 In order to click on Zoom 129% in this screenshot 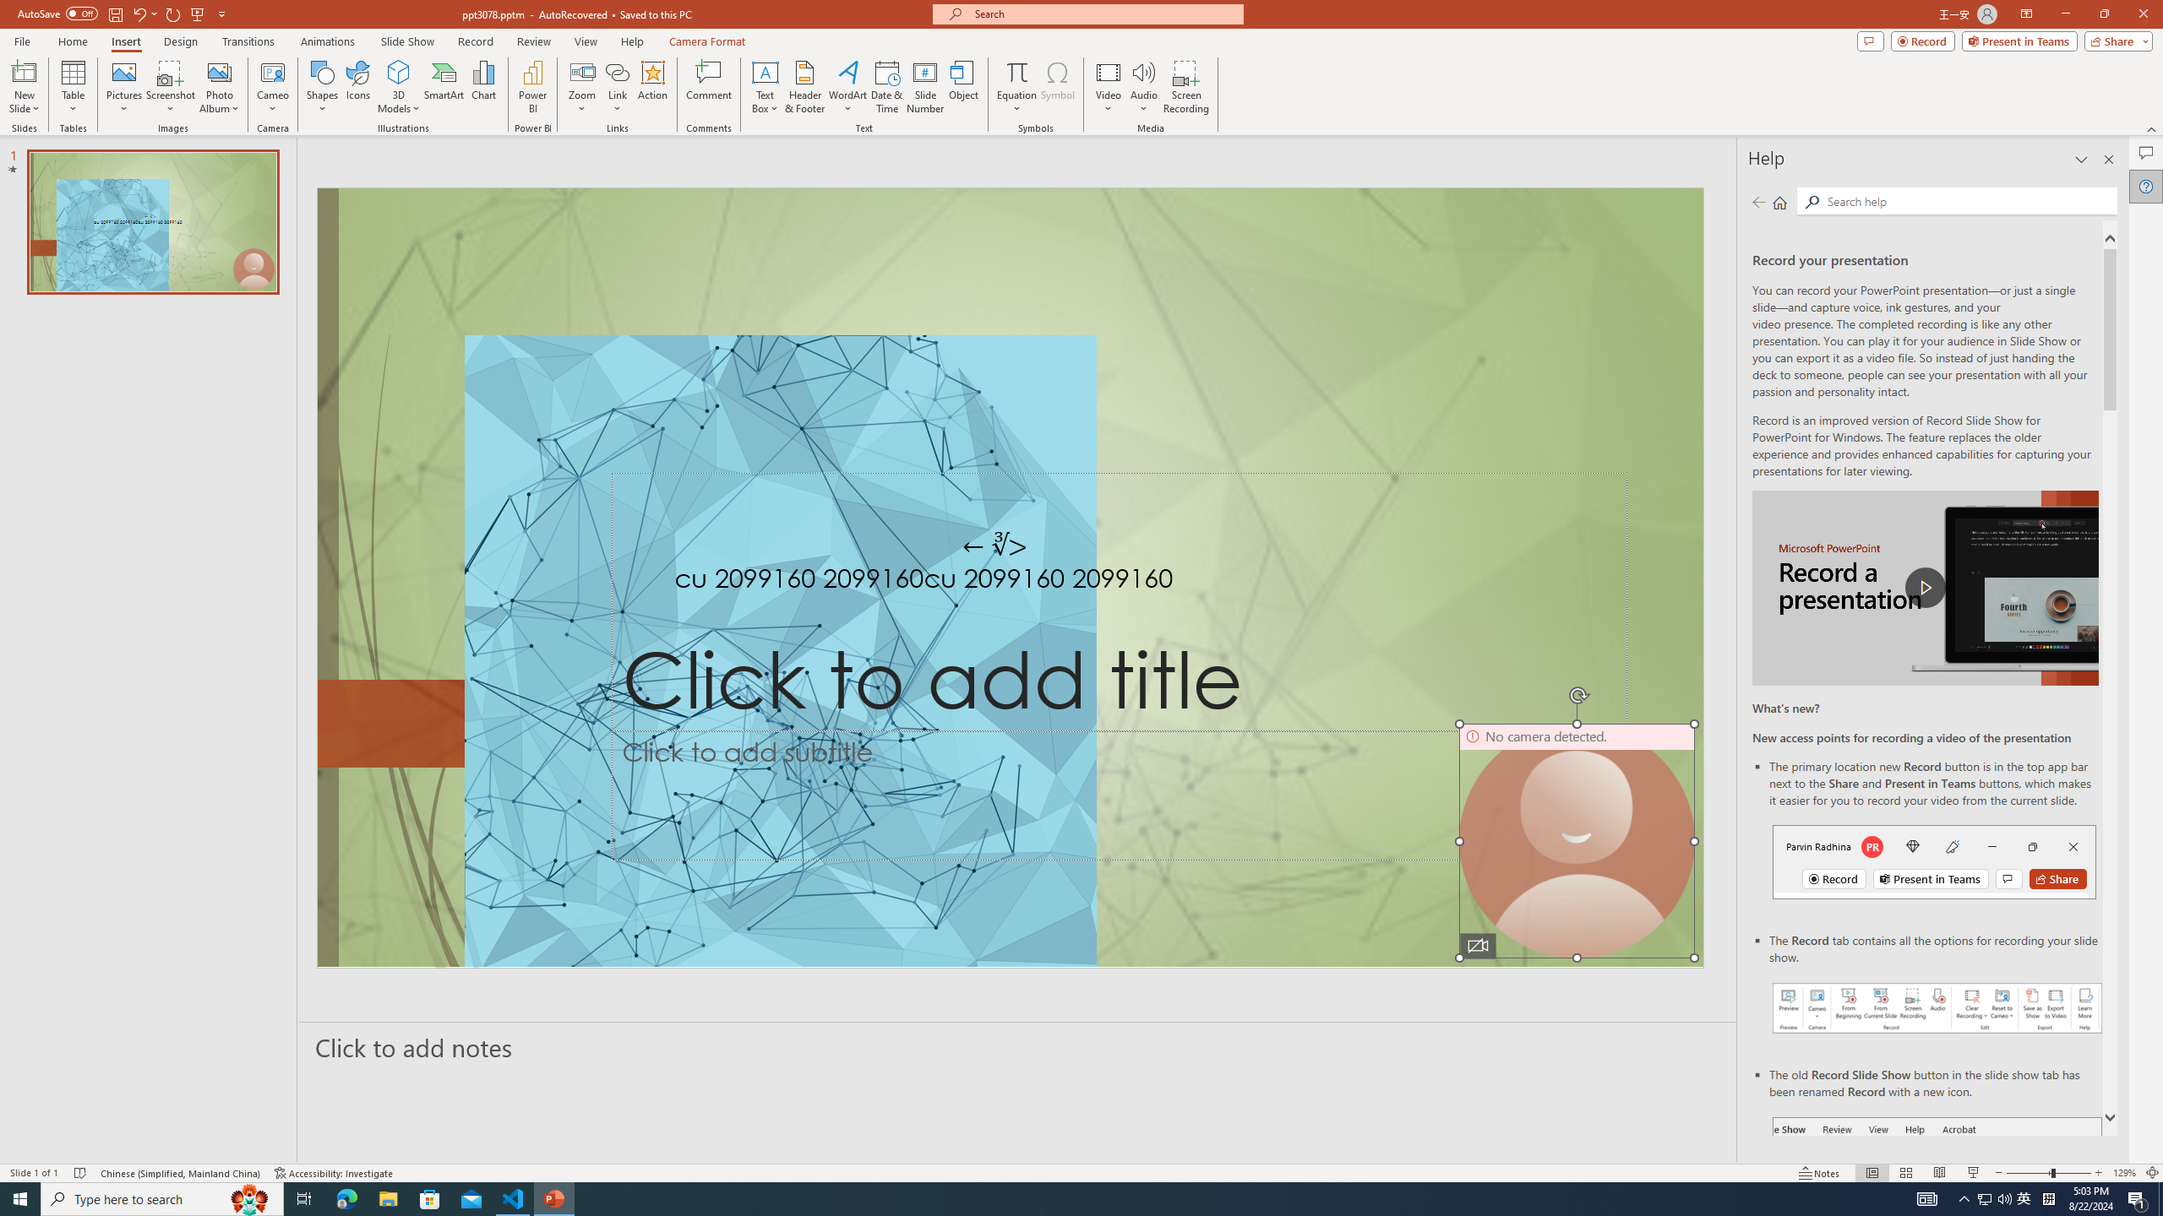, I will do `click(2124, 1173)`.